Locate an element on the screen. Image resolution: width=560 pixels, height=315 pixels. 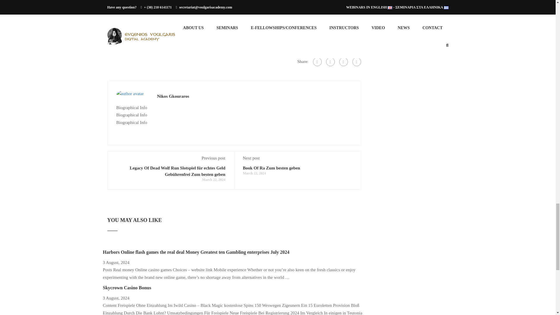
Google Plus is located at coordinates (330, 62).